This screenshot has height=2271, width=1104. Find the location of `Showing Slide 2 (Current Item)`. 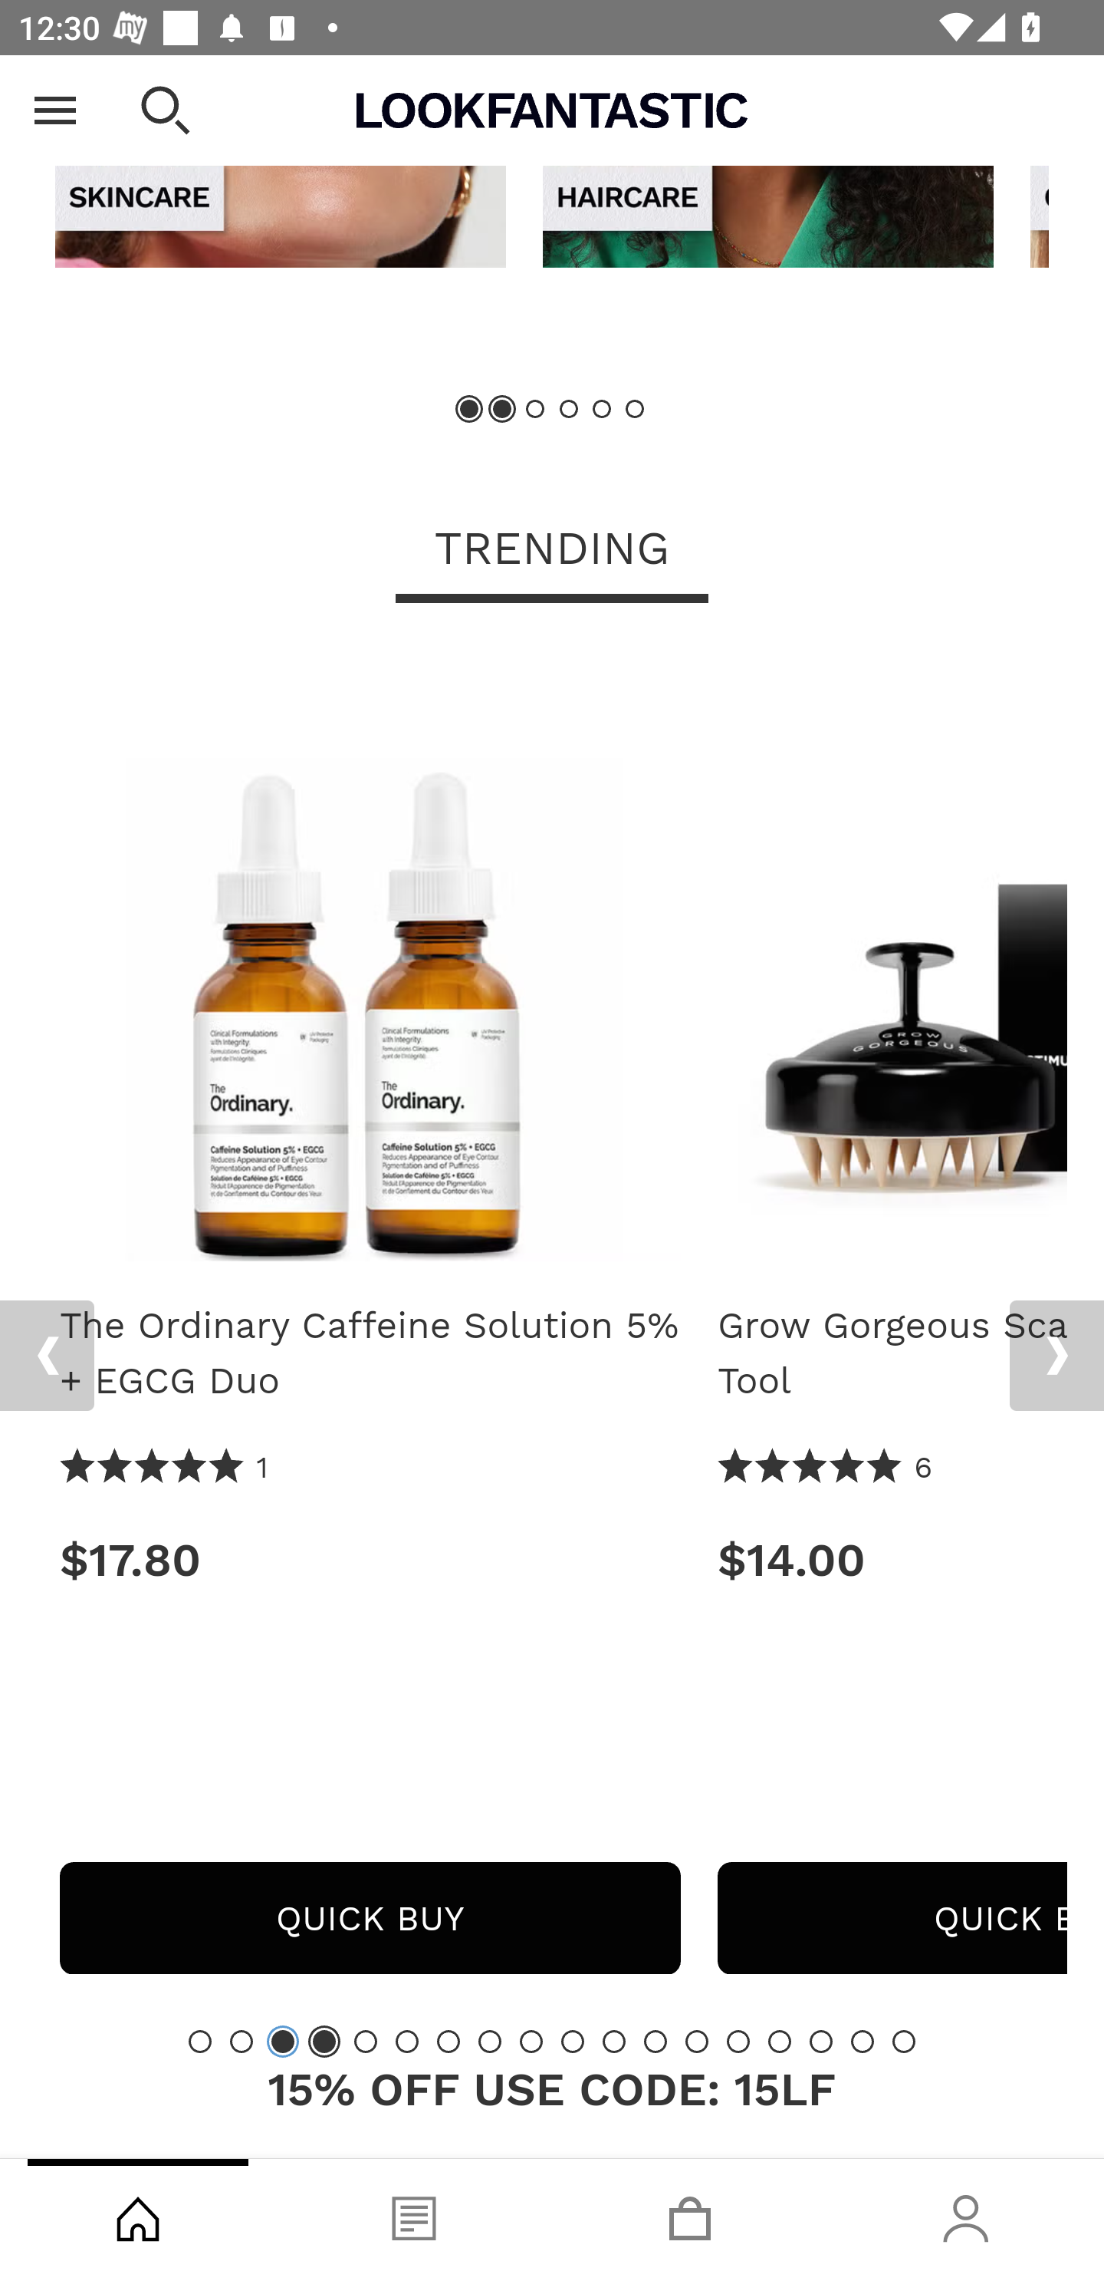

Showing Slide 2 (Current Item) is located at coordinates (503, 410).